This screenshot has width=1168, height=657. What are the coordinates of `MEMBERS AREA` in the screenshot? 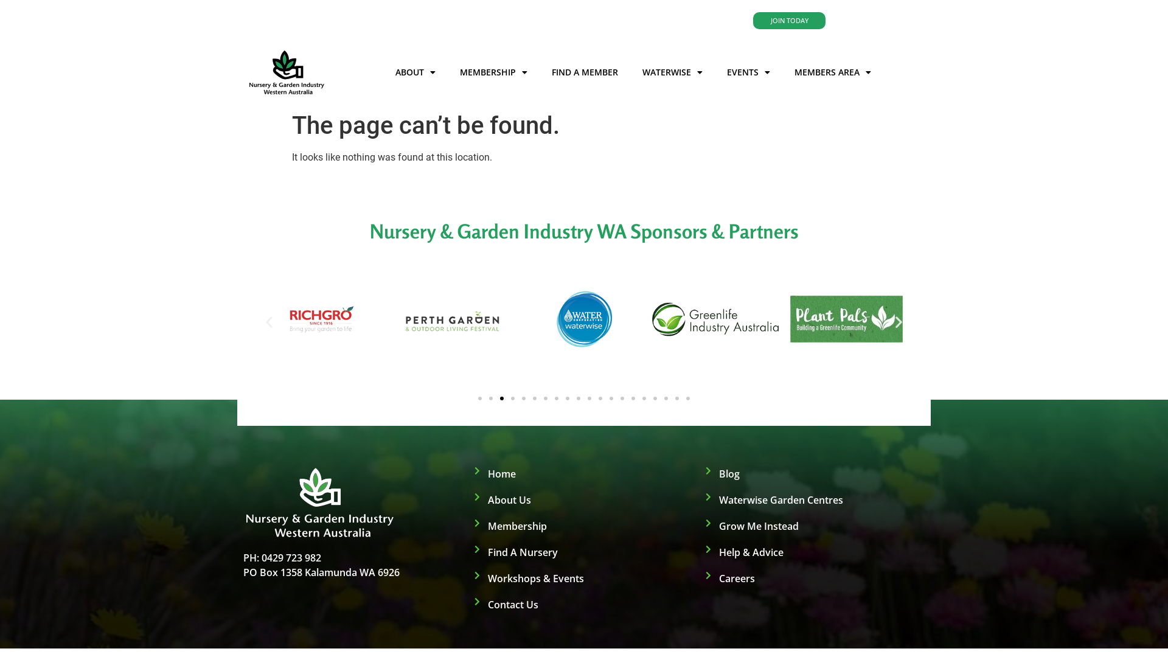 It's located at (833, 72).